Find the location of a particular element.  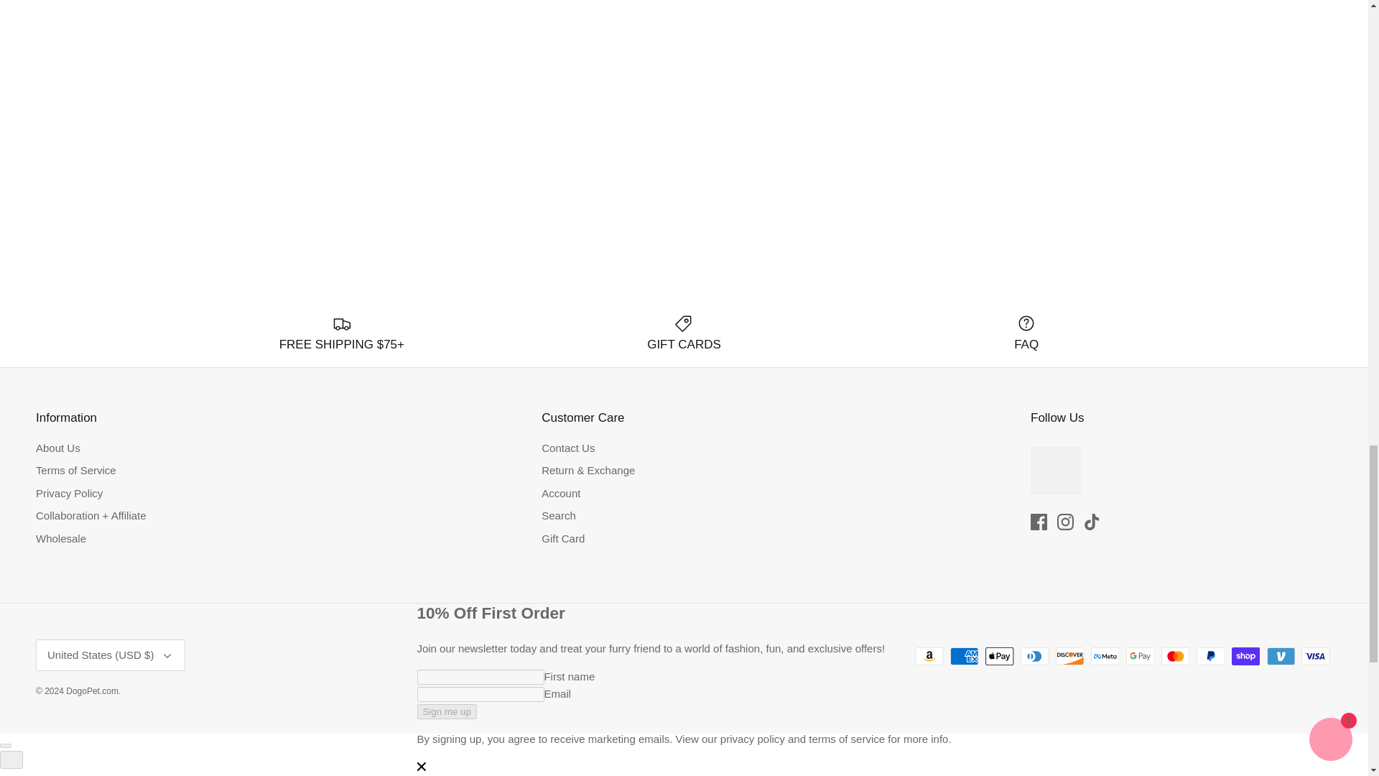

Meta Pay is located at coordinates (1105, 655).